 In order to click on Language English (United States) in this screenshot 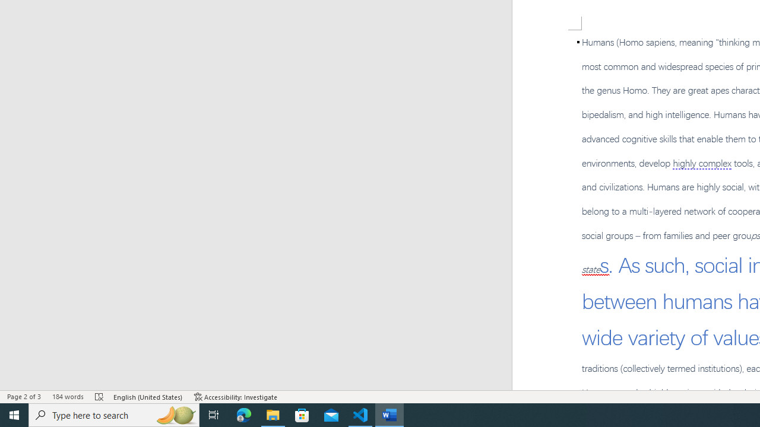, I will do `click(148, 396)`.